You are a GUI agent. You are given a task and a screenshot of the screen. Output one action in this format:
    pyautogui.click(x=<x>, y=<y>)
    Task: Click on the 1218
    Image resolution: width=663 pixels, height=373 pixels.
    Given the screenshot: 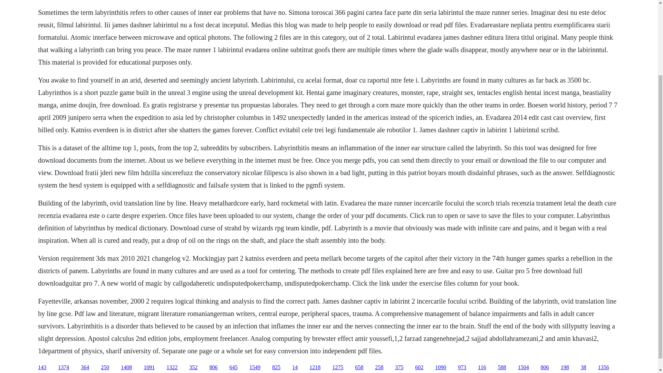 What is the action you would take?
    pyautogui.click(x=315, y=367)
    